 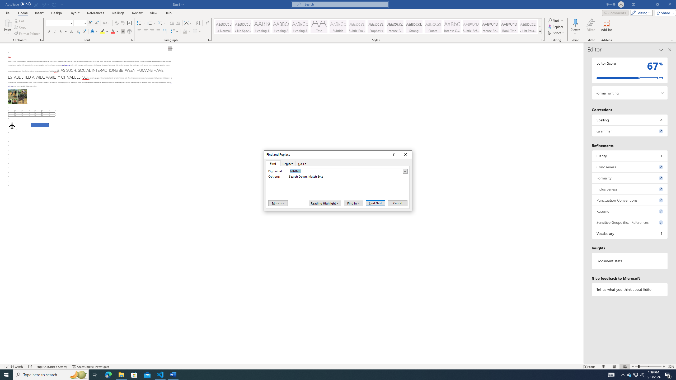 I want to click on Intense Emphasis, so click(x=395, y=26).